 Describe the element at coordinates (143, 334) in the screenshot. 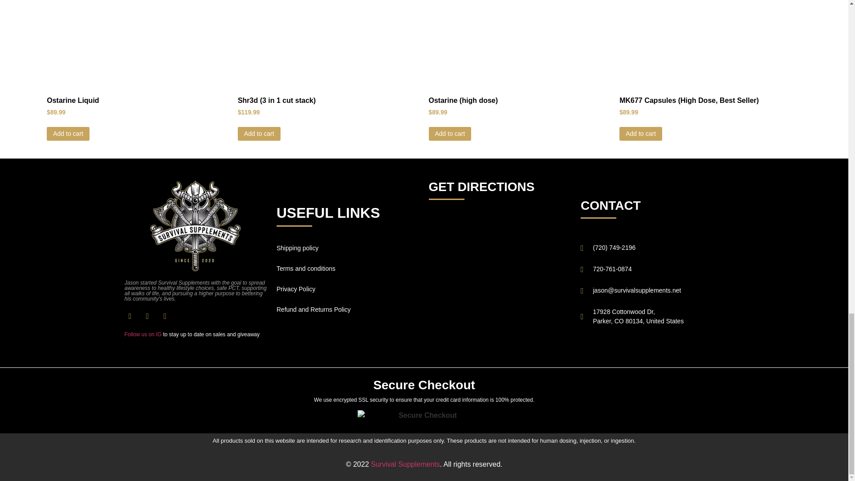

I see `Follow us on IG` at that location.